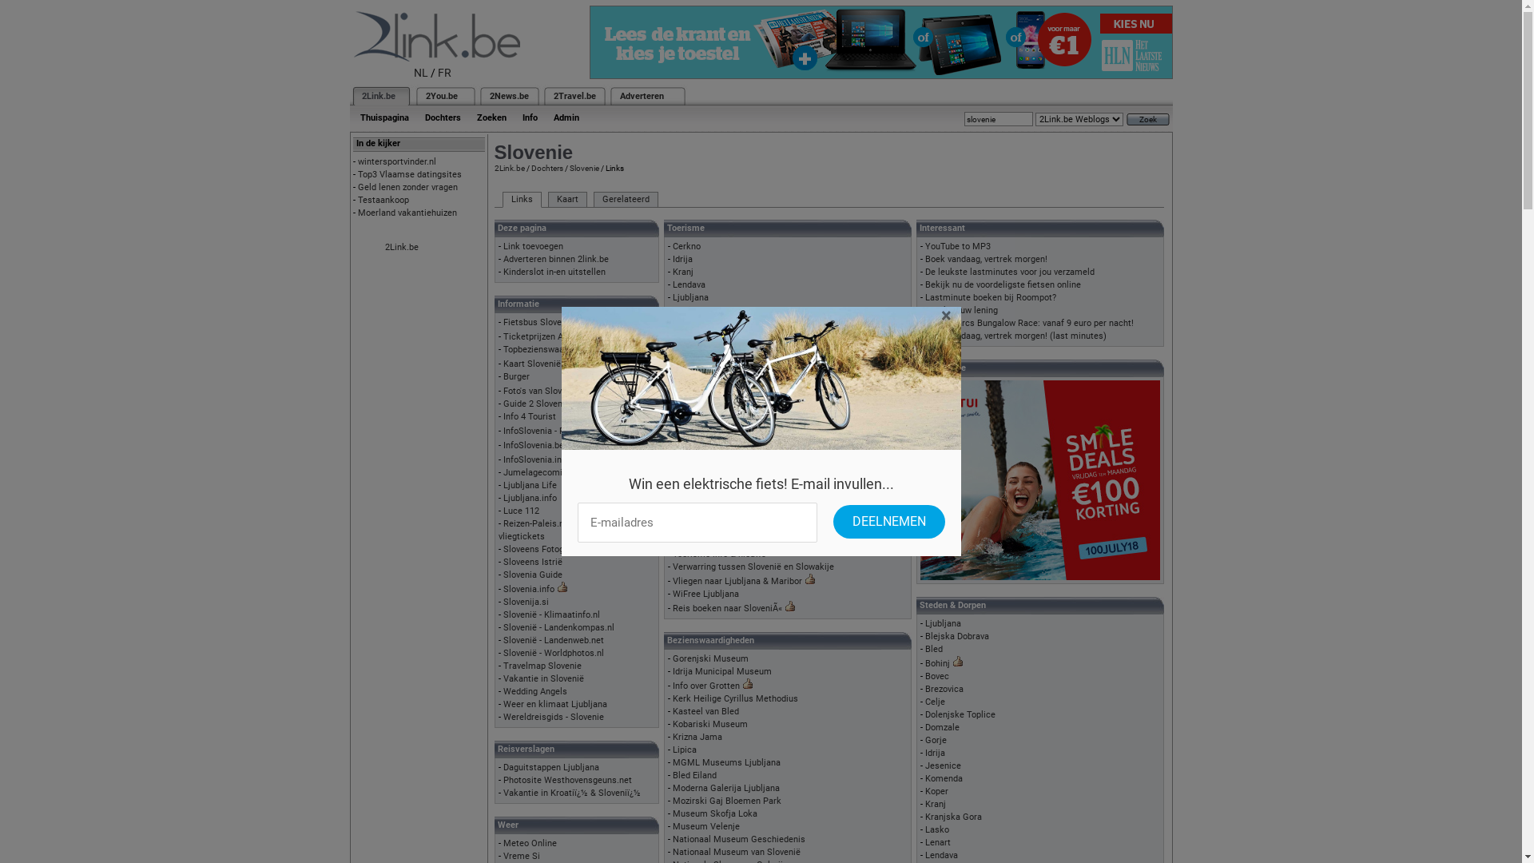 The width and height of the screenshot is (1534, 863). What do you see at coordinates (566, 118) in the screenshot?
I see `Admin` at bounding box center [566, 118].